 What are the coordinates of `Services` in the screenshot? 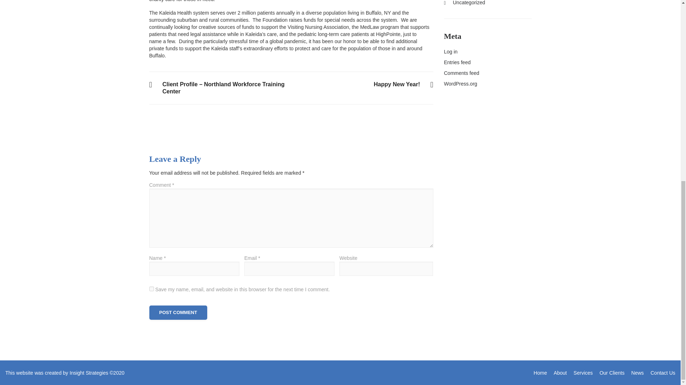 It's located at (580, 373).